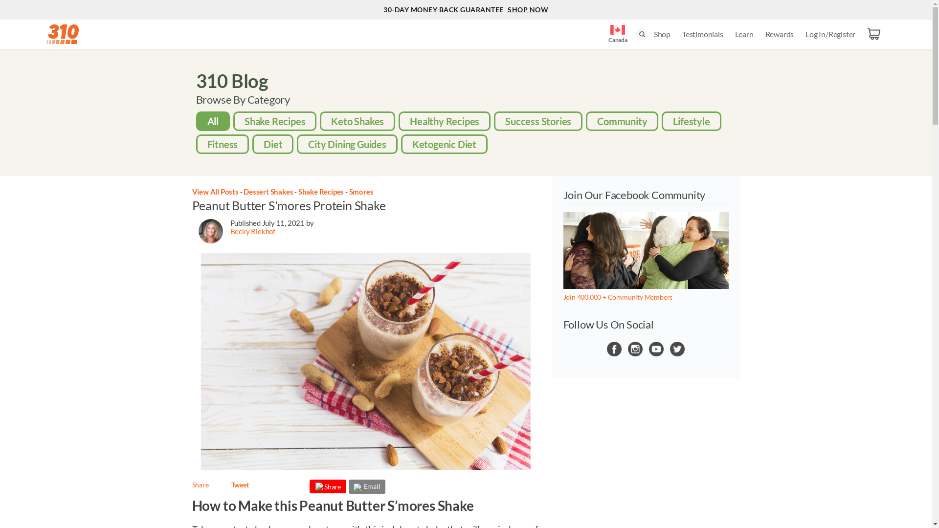  What do you see at coordinates (874, 34) in the screenshot?
I see `Cart1` at bounding box center [874, 34].